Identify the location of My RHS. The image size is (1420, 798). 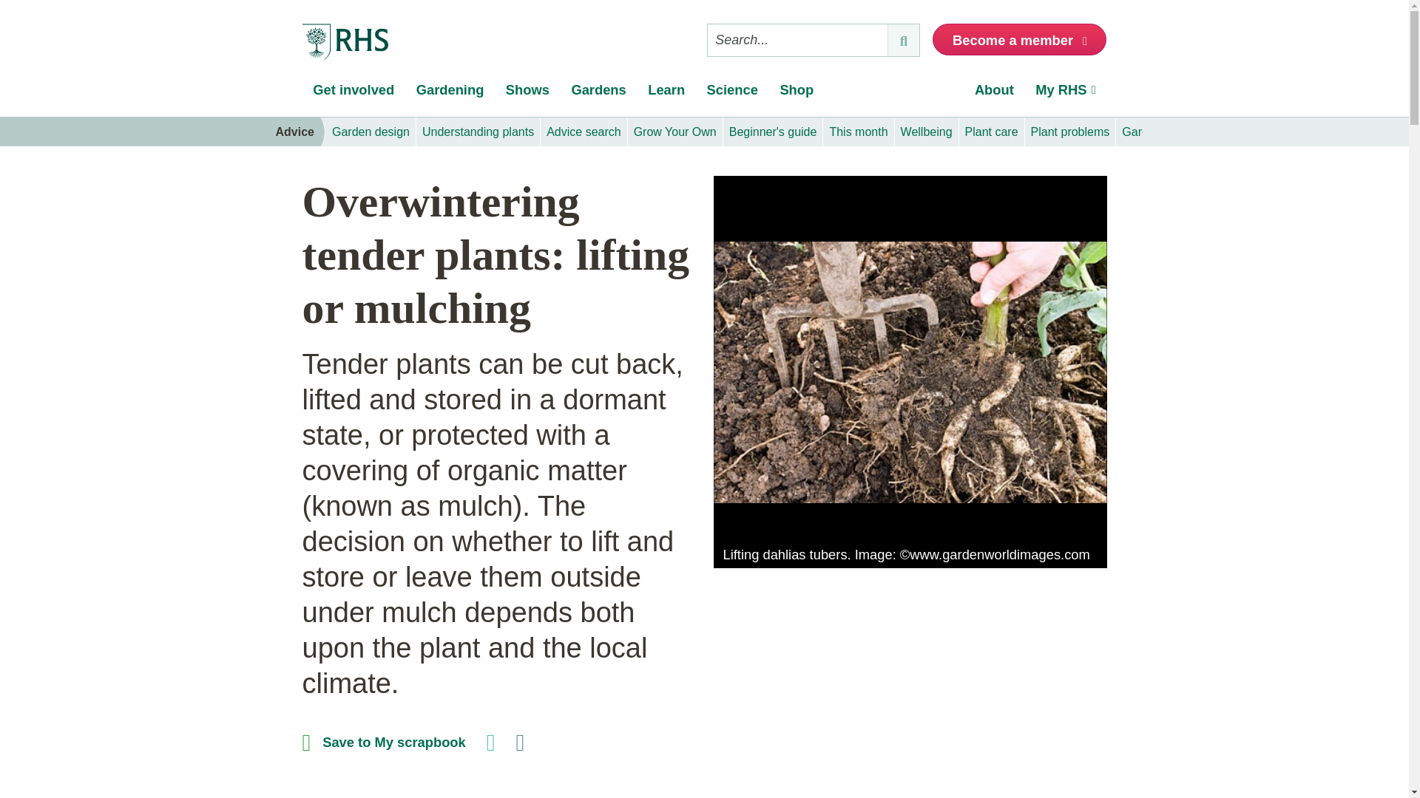
(1066, 93).